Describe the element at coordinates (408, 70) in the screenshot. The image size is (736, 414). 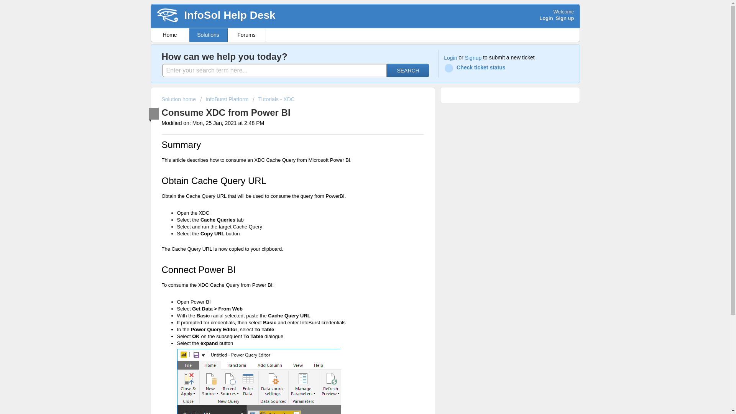
I see `SEARCH` at that location.